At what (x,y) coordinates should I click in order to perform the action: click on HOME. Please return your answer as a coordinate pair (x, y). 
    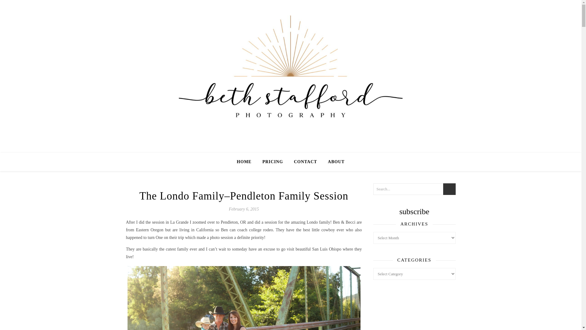
    Looking at the image, I should click on (247, 162).